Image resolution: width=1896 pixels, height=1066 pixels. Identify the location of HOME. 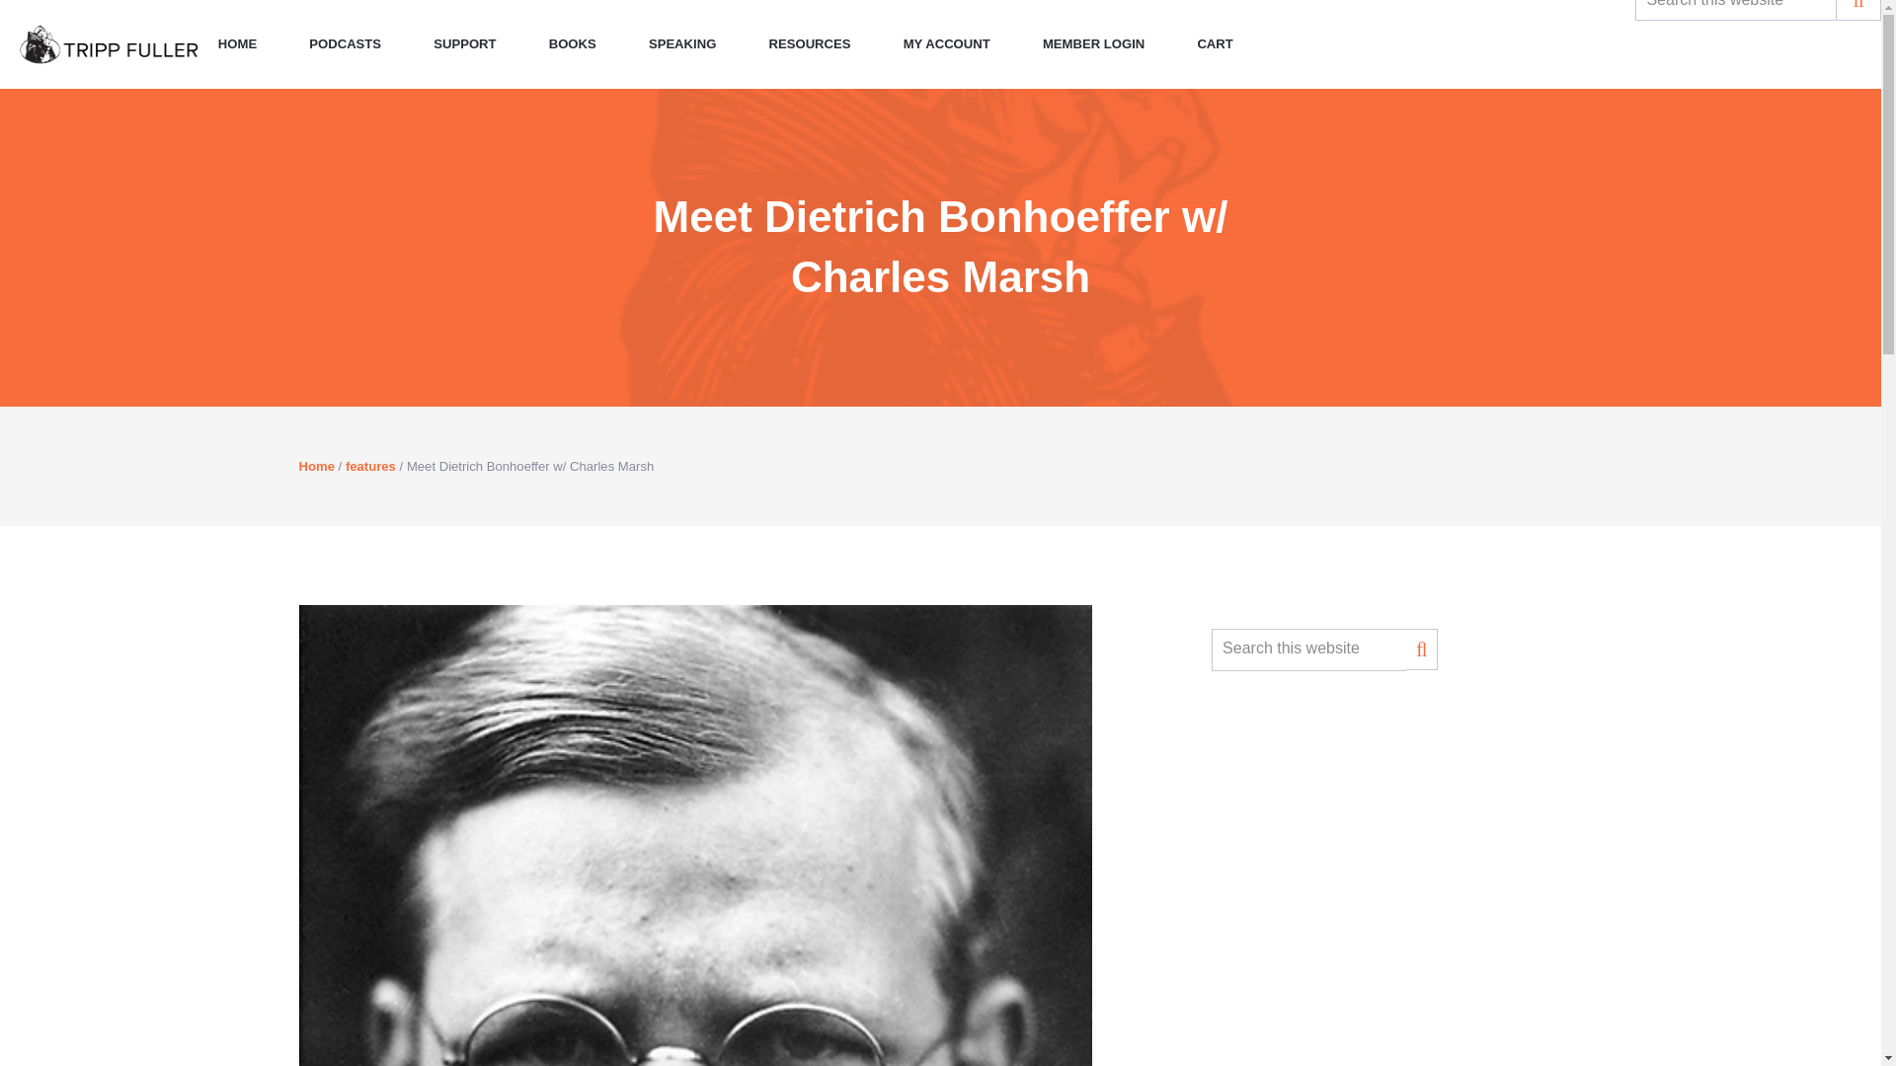
(237, 43).